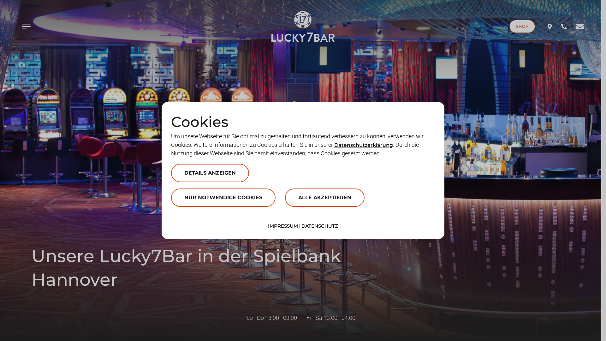 Image resolution: width=606 pixels, height=341 pixels. What do you see at coordinates (325, 198) in the screenshot?
I see `ALLE AKZEPTIEREN` at bounding box center [325, 198].